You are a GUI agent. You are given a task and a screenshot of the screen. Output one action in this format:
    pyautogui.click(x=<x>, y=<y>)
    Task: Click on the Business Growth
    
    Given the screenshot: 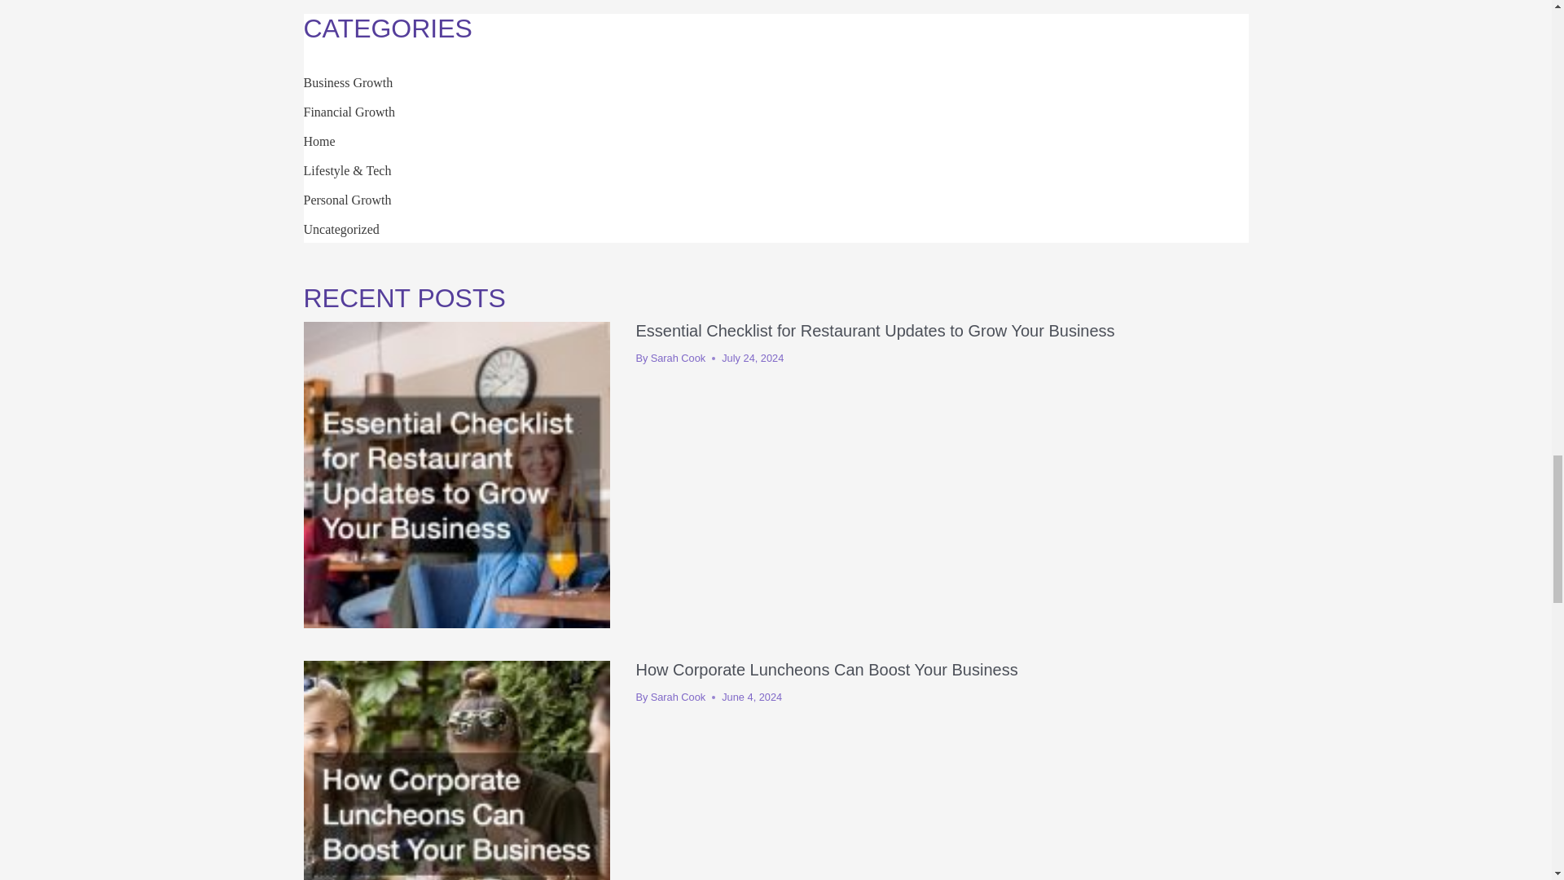 What is the action you would take?
    pyautogui.click(x=347, y=82)
    